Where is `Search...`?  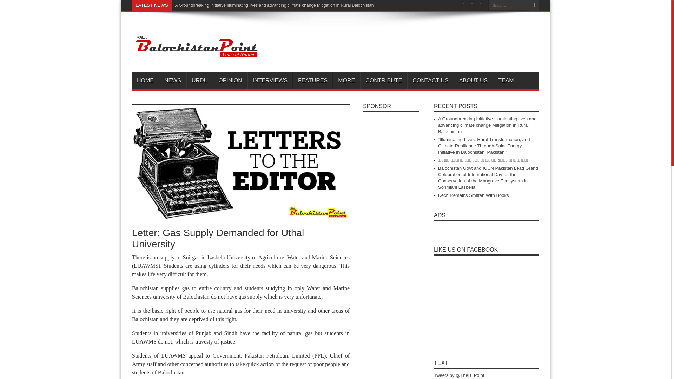 Search... is located at coordinates (508, 5).